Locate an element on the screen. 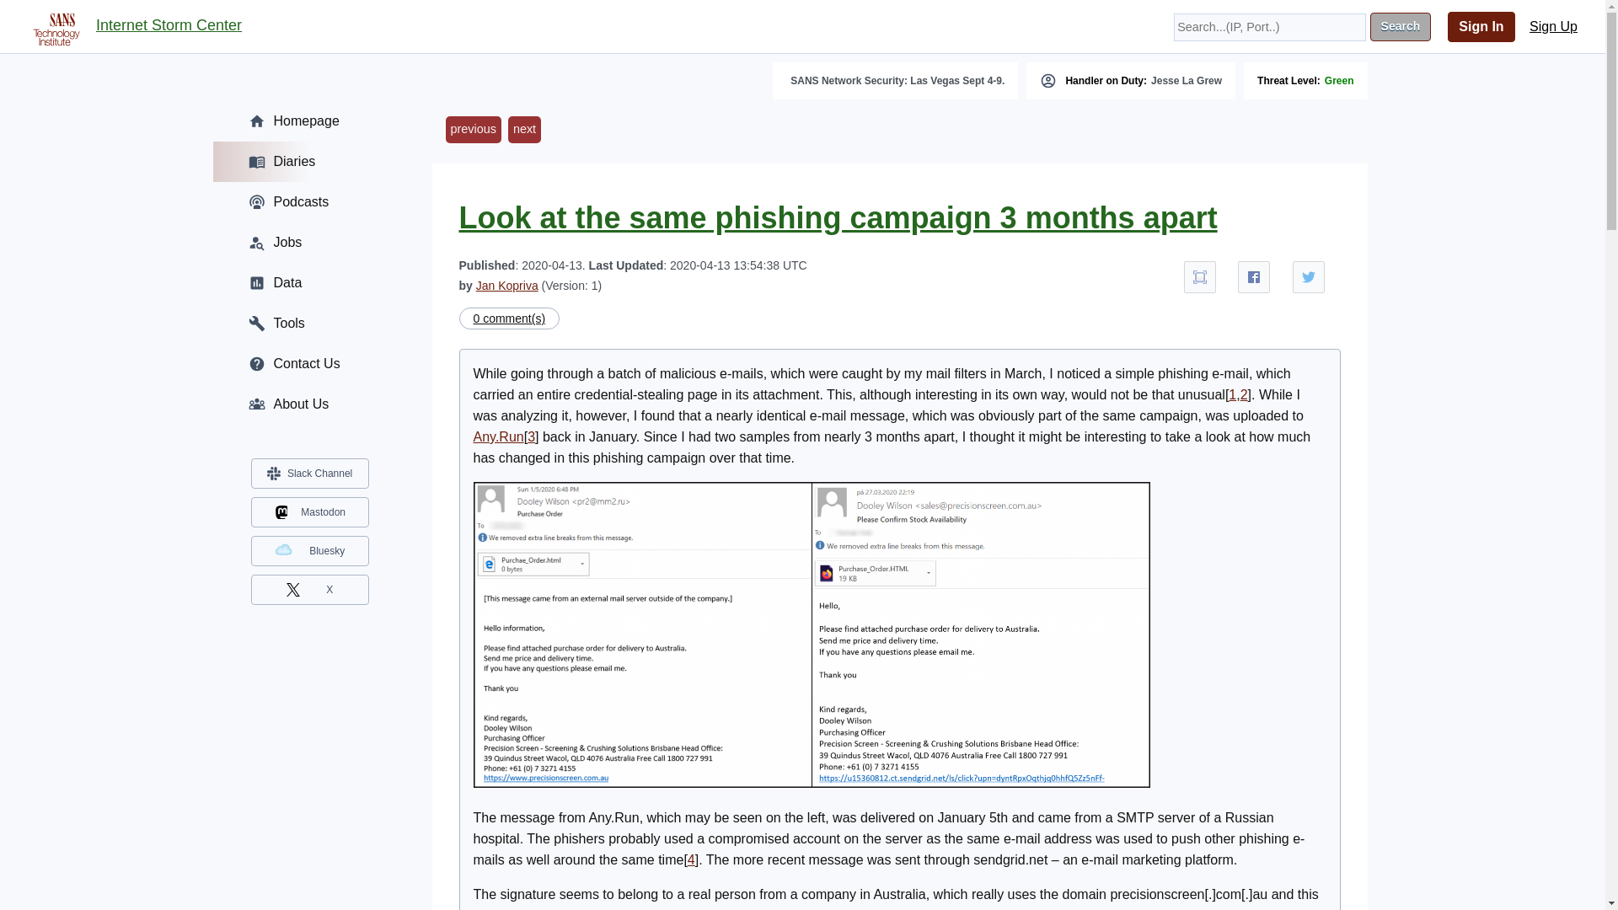 The height and width of the screenshot is (910, 1618). Search is located at coordinates (1401, 27).